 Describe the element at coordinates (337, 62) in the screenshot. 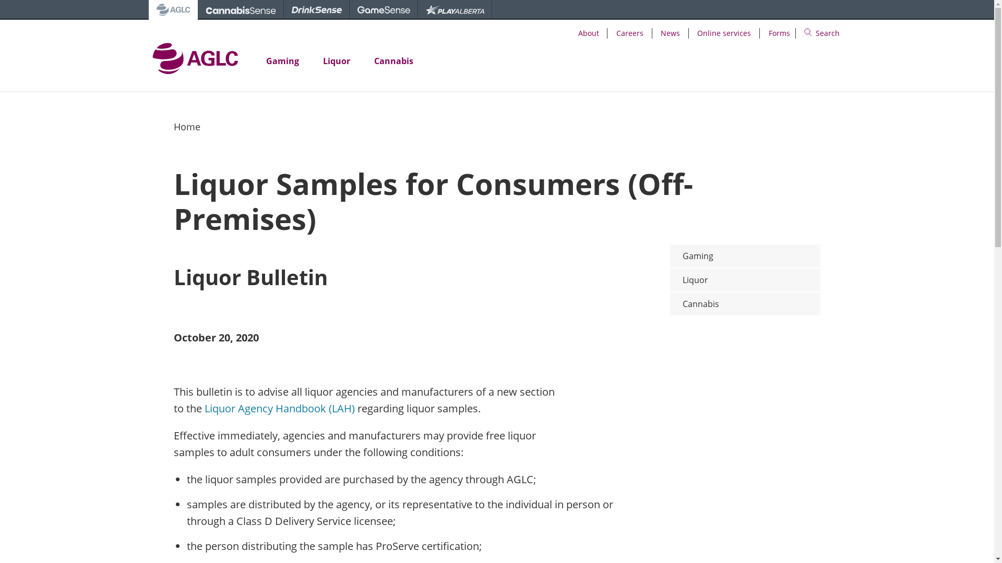

I see `Liquor` at that location.